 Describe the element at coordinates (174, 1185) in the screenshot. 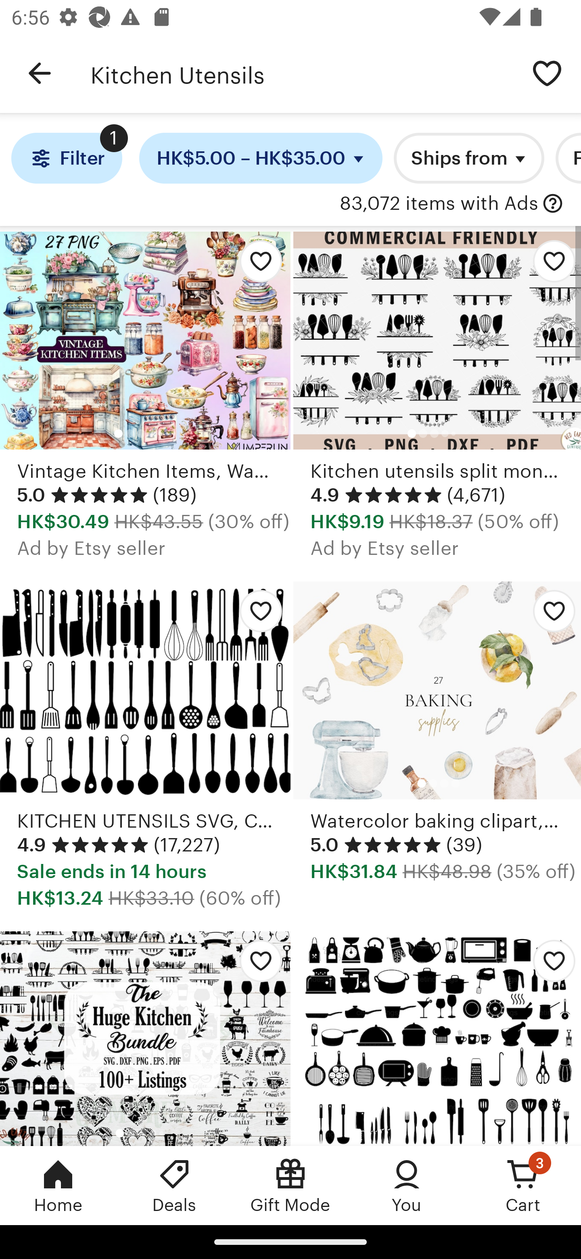

I see `Deals` at that location.